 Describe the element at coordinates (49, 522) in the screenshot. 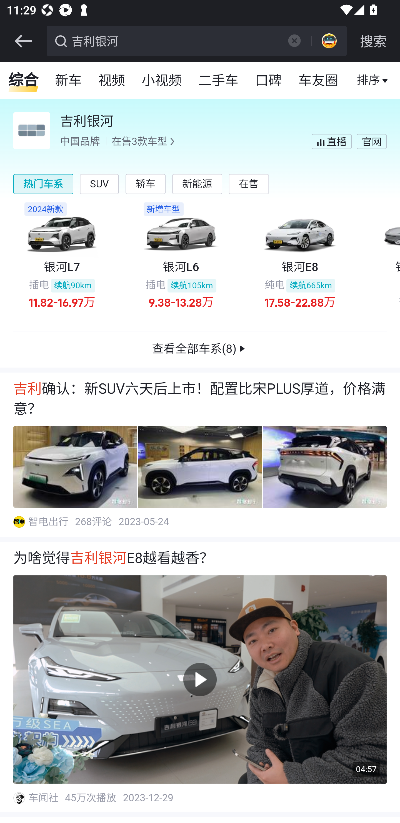

I see `智电出行` at that location.